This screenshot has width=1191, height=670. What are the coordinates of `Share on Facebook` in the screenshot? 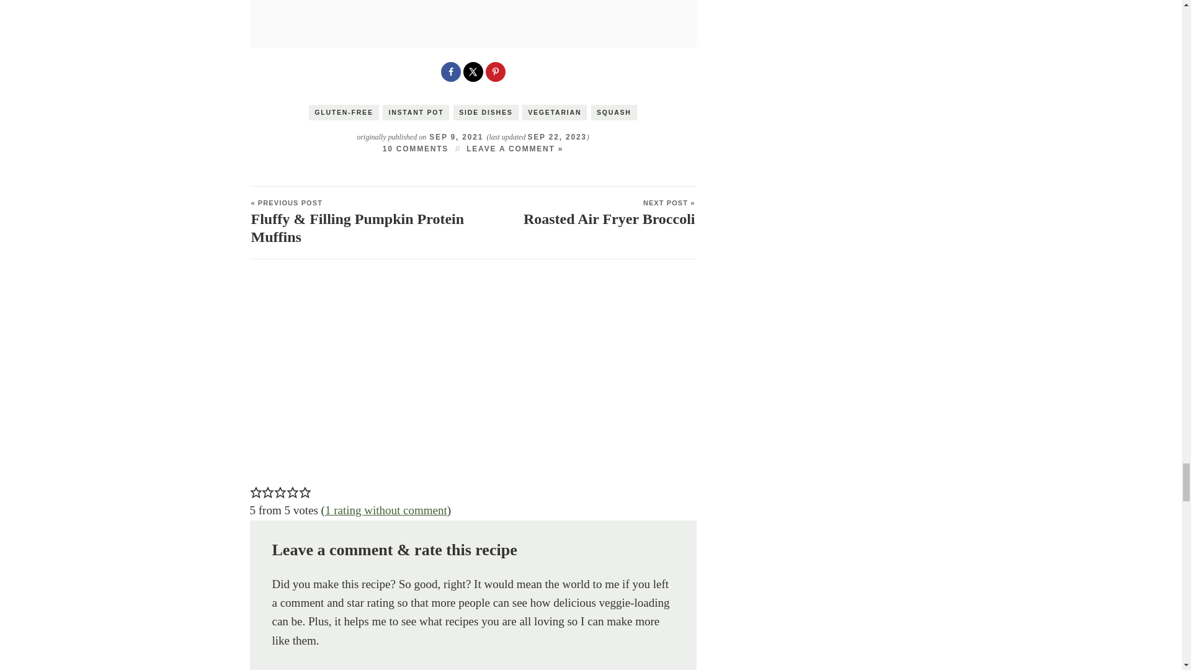 It's located at (450, 72).